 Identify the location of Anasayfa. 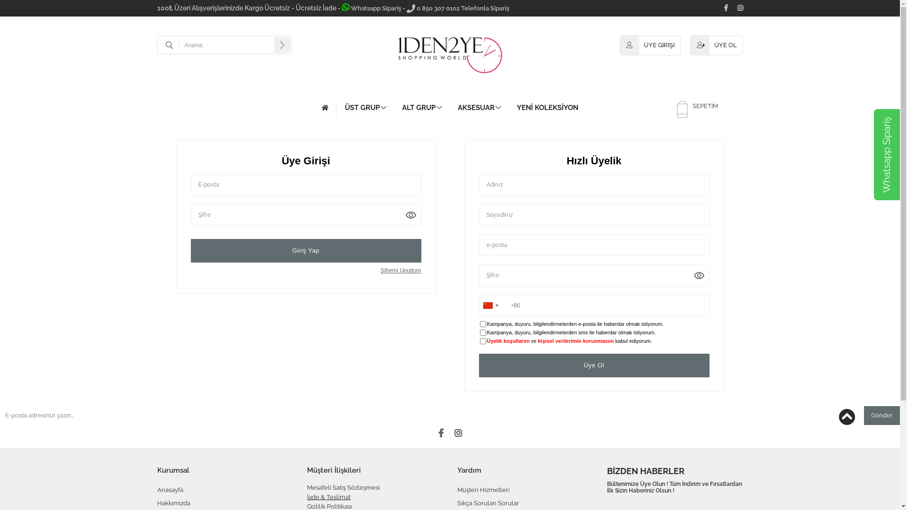
(329, 109).